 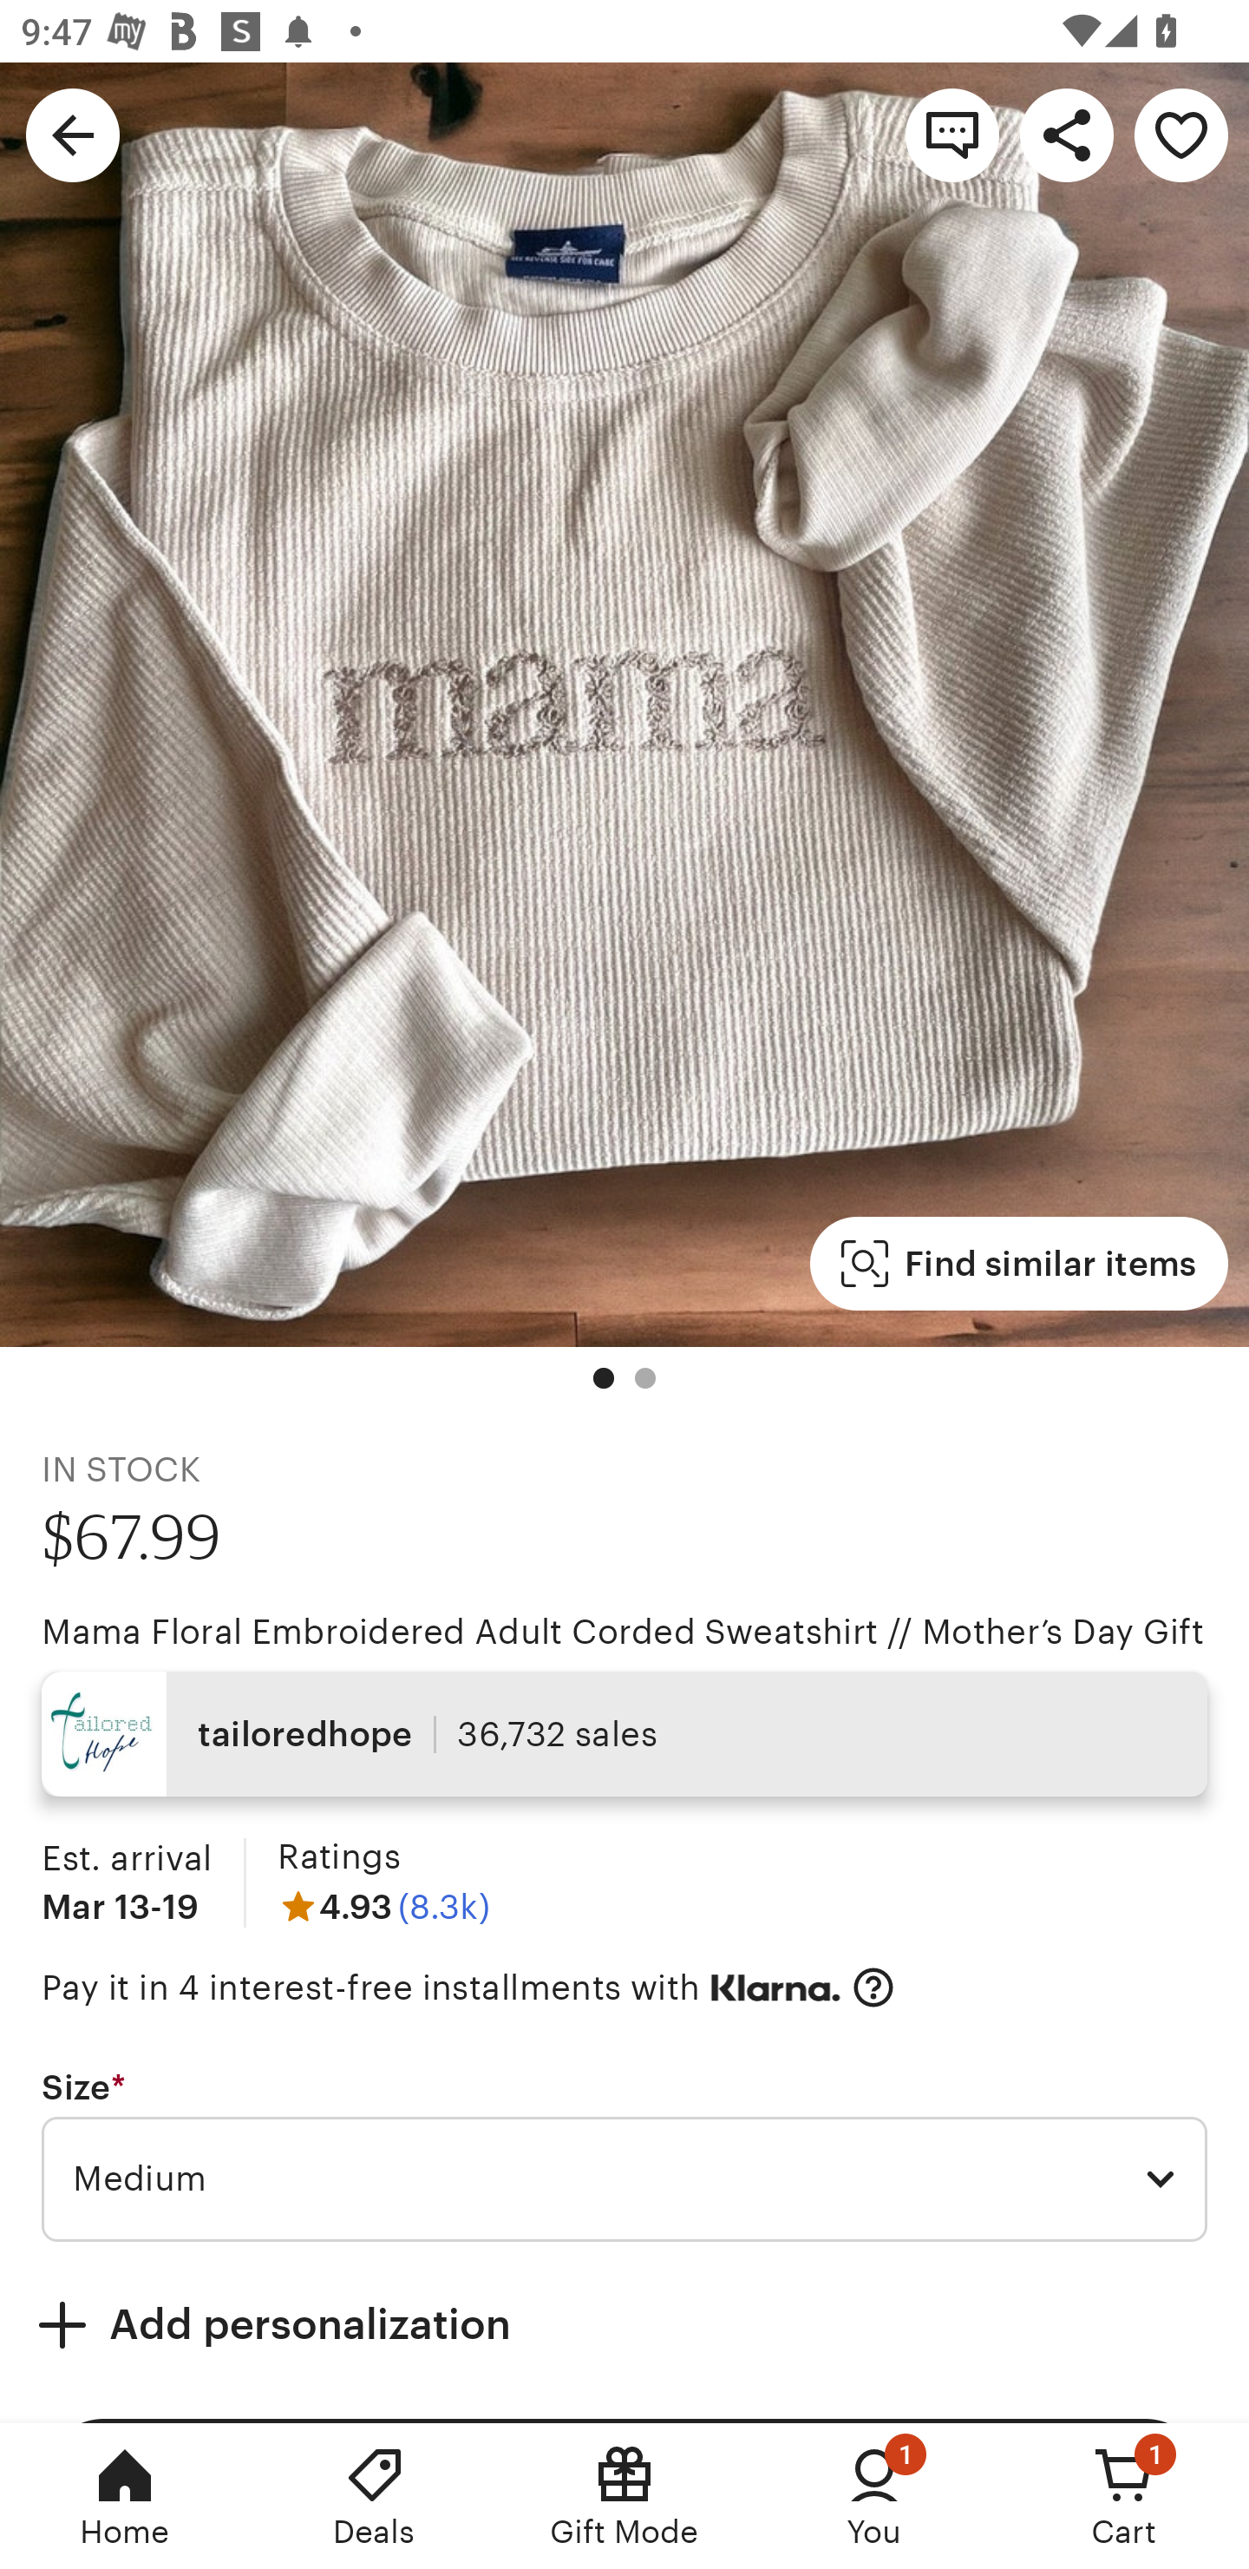 I want to click on Medium, so click(x=624, y=2180).